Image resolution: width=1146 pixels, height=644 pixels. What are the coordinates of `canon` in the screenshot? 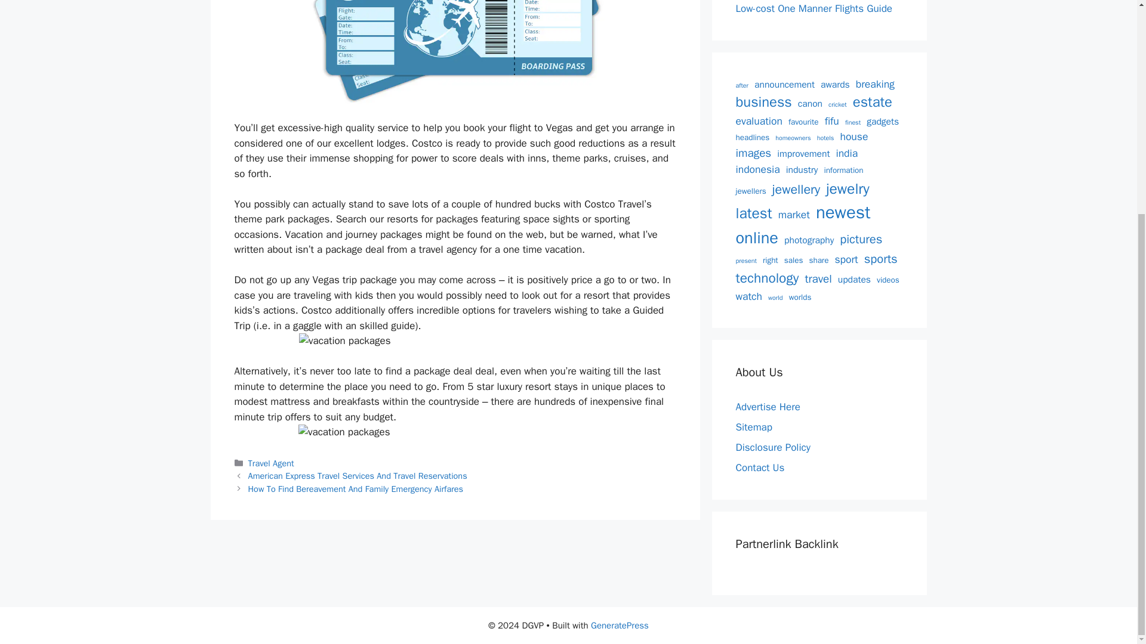 It's located at (810, 104).